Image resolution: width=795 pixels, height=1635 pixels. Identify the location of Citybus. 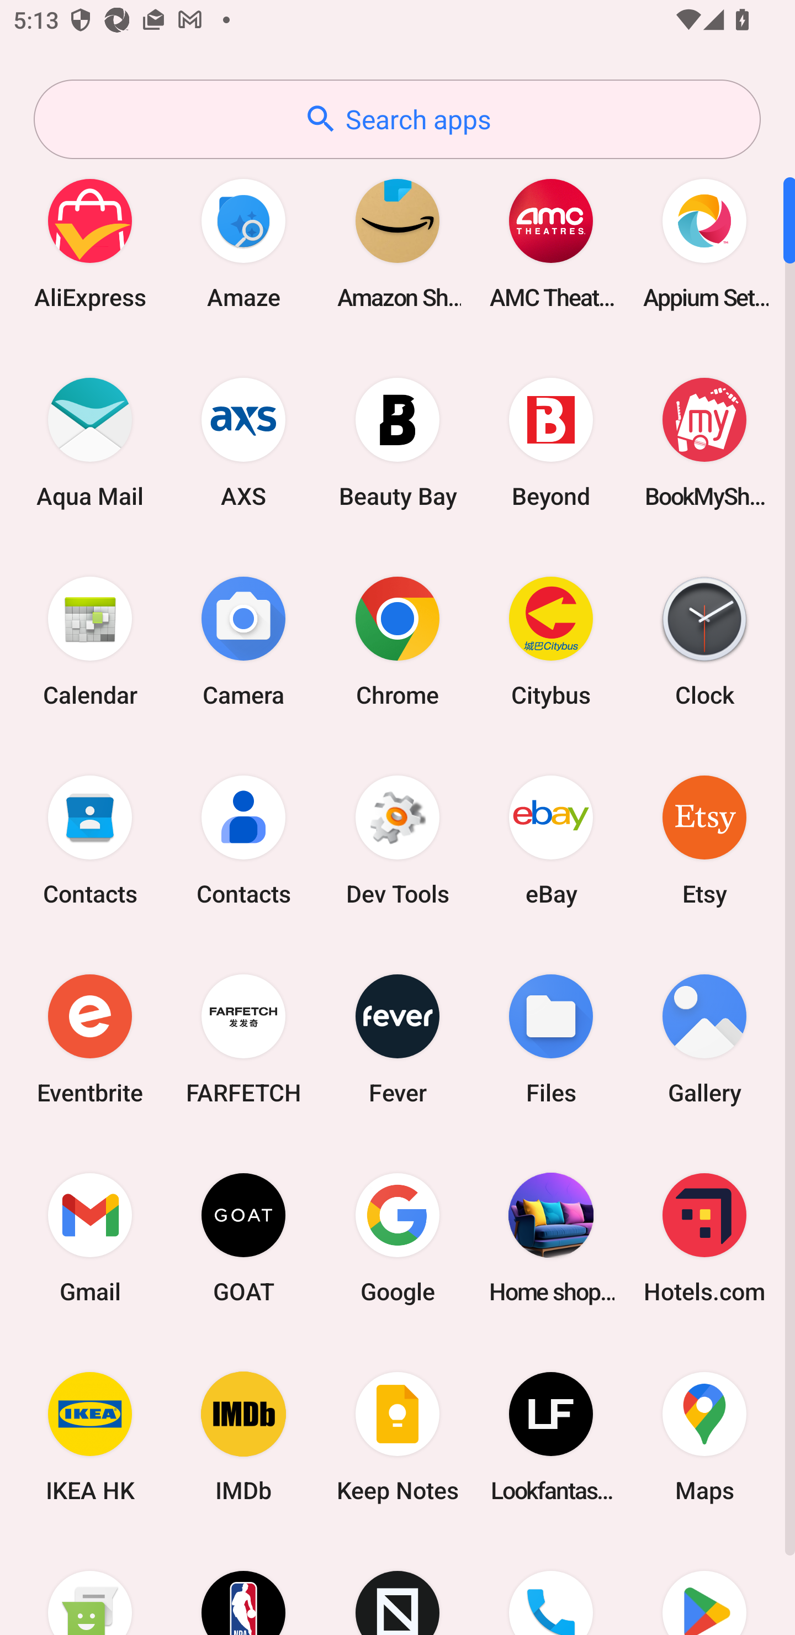
(551, 641).